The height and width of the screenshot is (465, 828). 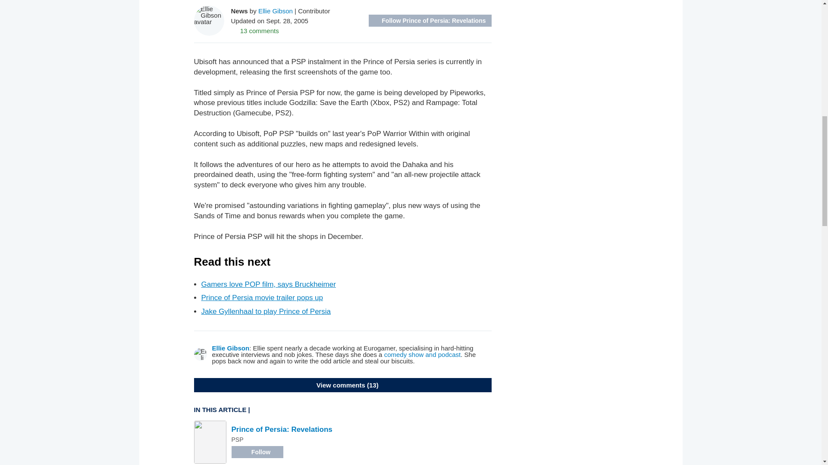 I want to click on Ellie Gibson, so click(x=231, y=348).